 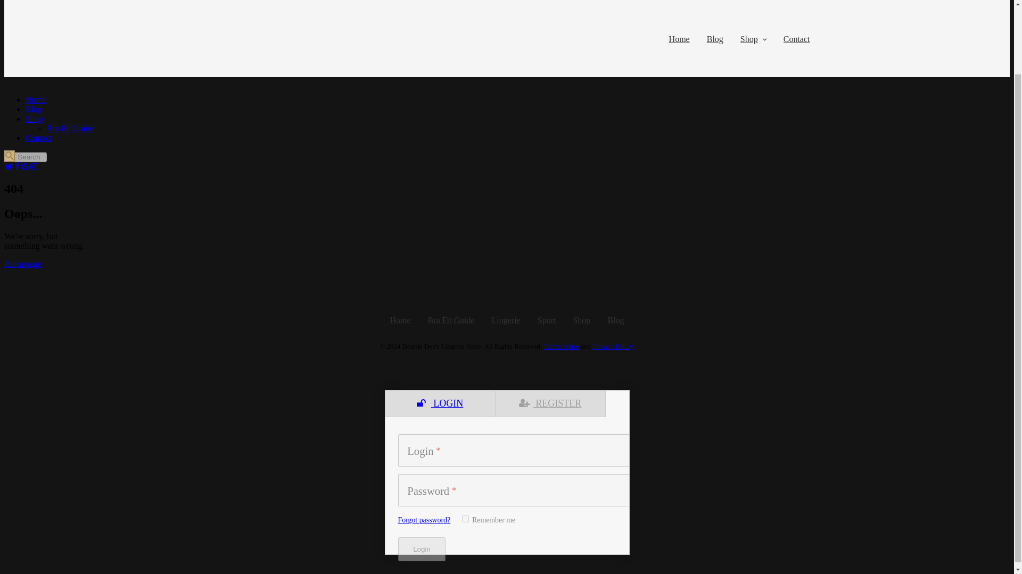 I want to click on Contact, so click(x=38, y=137).